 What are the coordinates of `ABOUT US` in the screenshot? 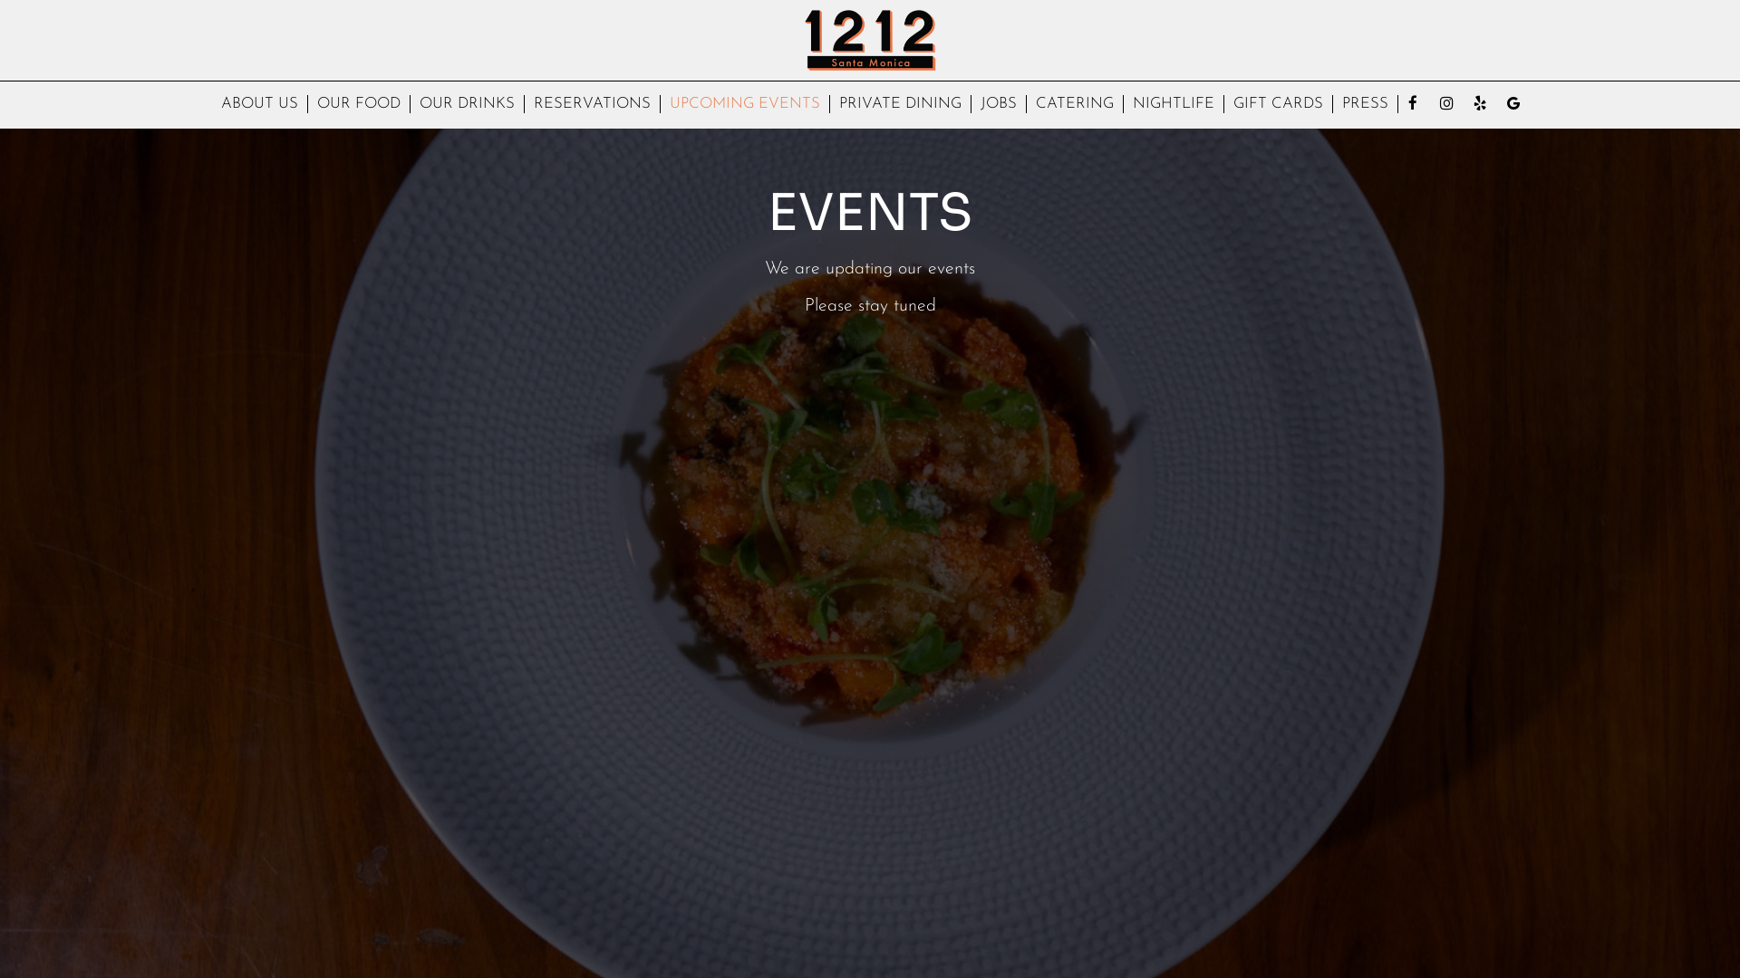 It's located at (260, 104).